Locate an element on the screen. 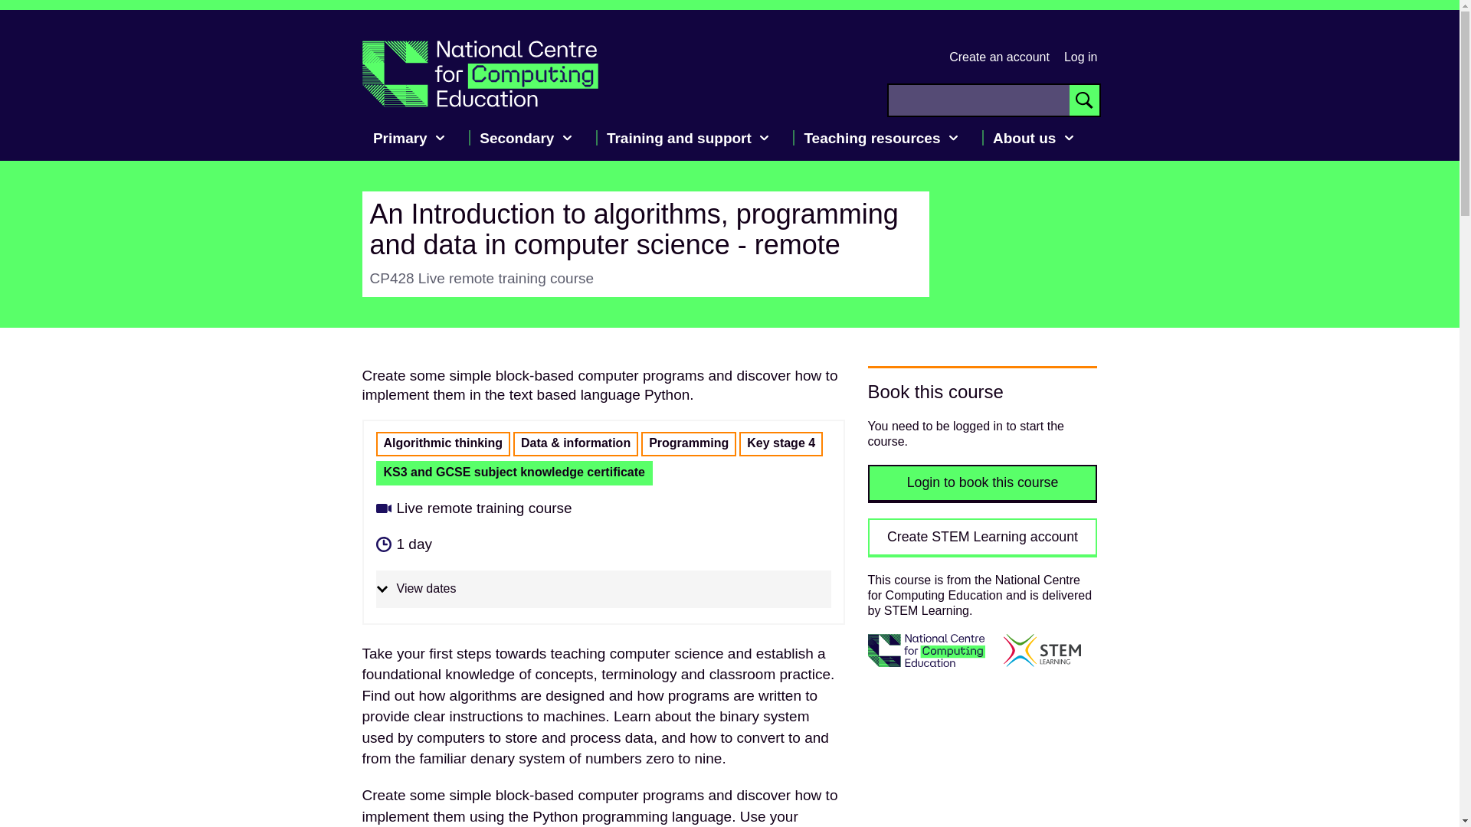  View dates is located at coordinates (602, 589).